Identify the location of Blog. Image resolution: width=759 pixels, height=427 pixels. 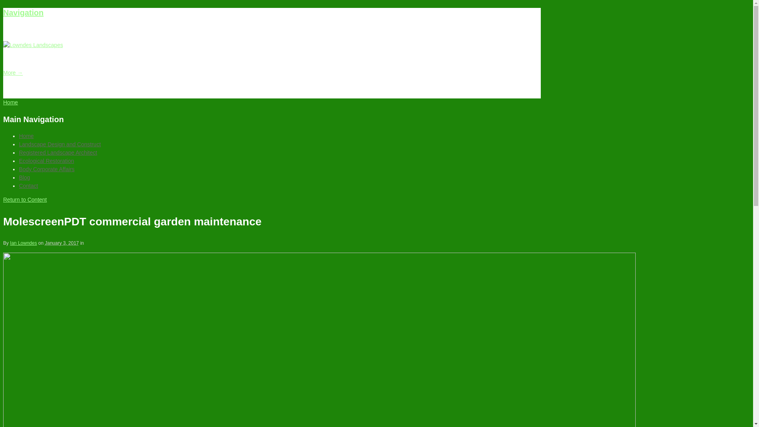
(25, 178).